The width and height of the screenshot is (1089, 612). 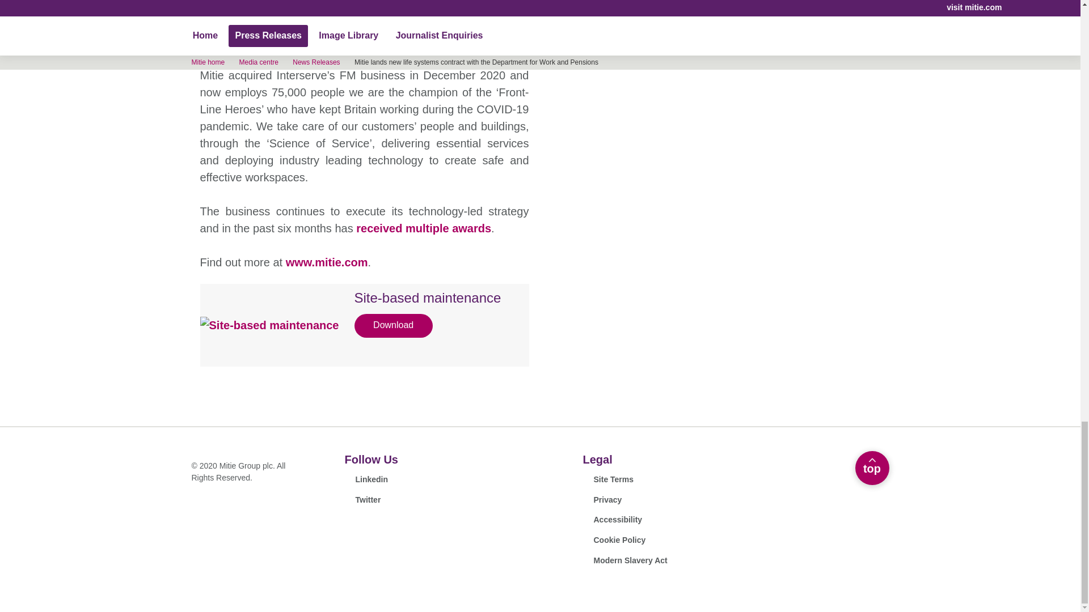 I want to click on Twitter, so click(x=363, y=500).